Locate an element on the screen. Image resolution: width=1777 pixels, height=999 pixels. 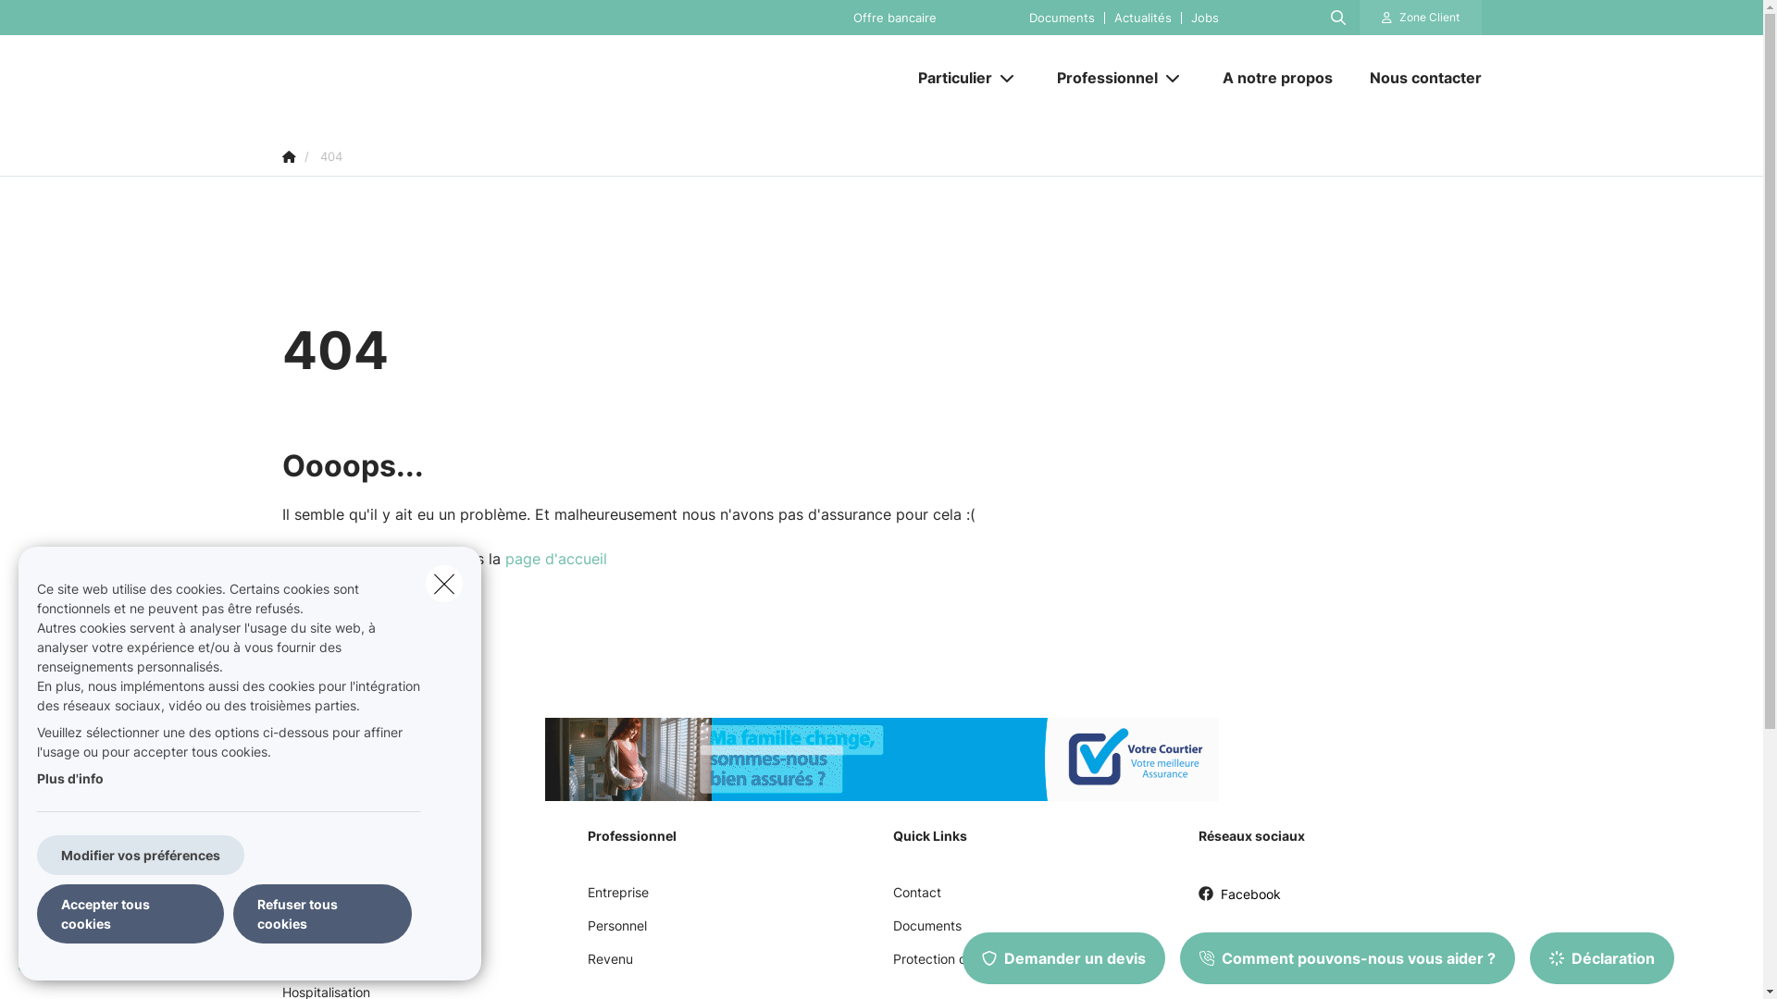
Particulier is located at coordinates (948, 78).